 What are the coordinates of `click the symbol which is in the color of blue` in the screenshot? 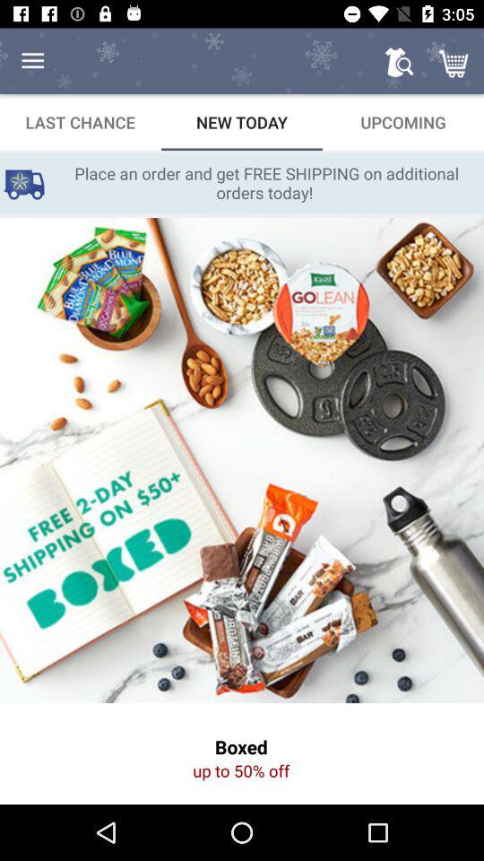 It's located at (23, 183).